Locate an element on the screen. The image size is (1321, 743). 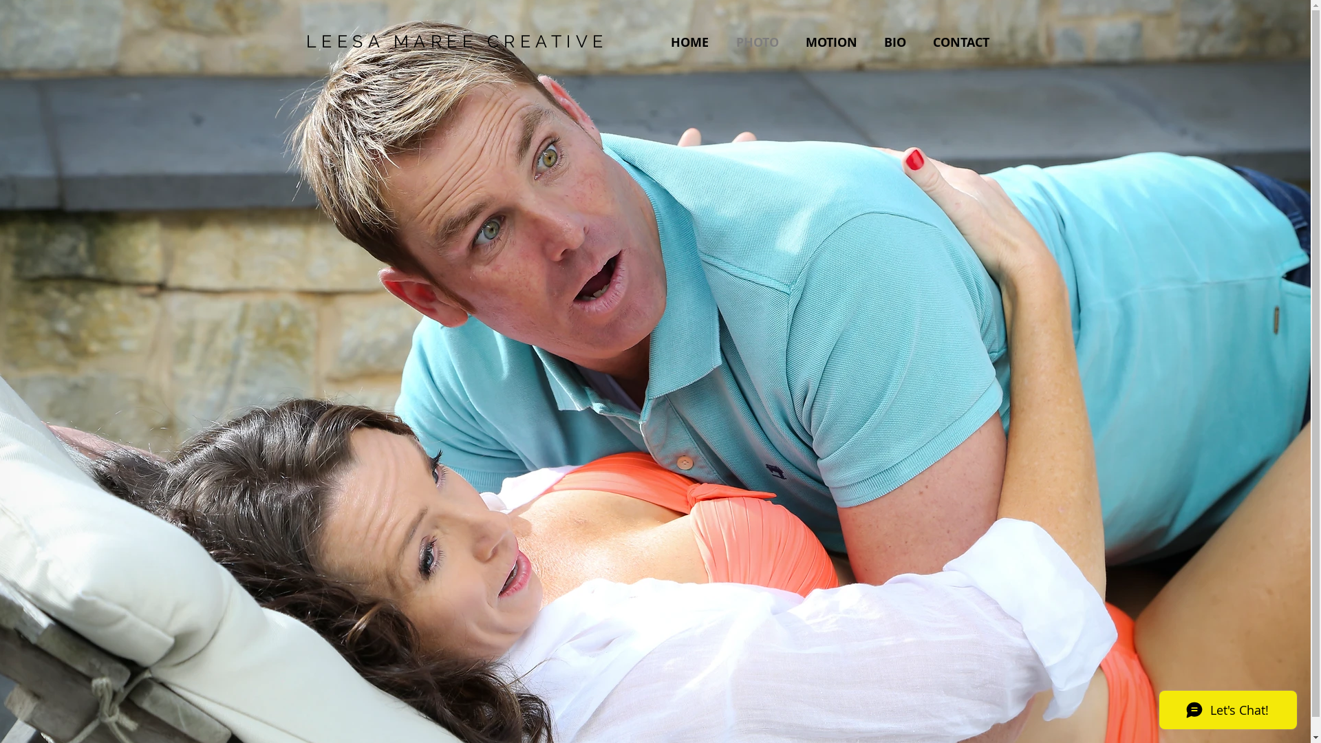
PHOTO is located at coordinates (760, 43).